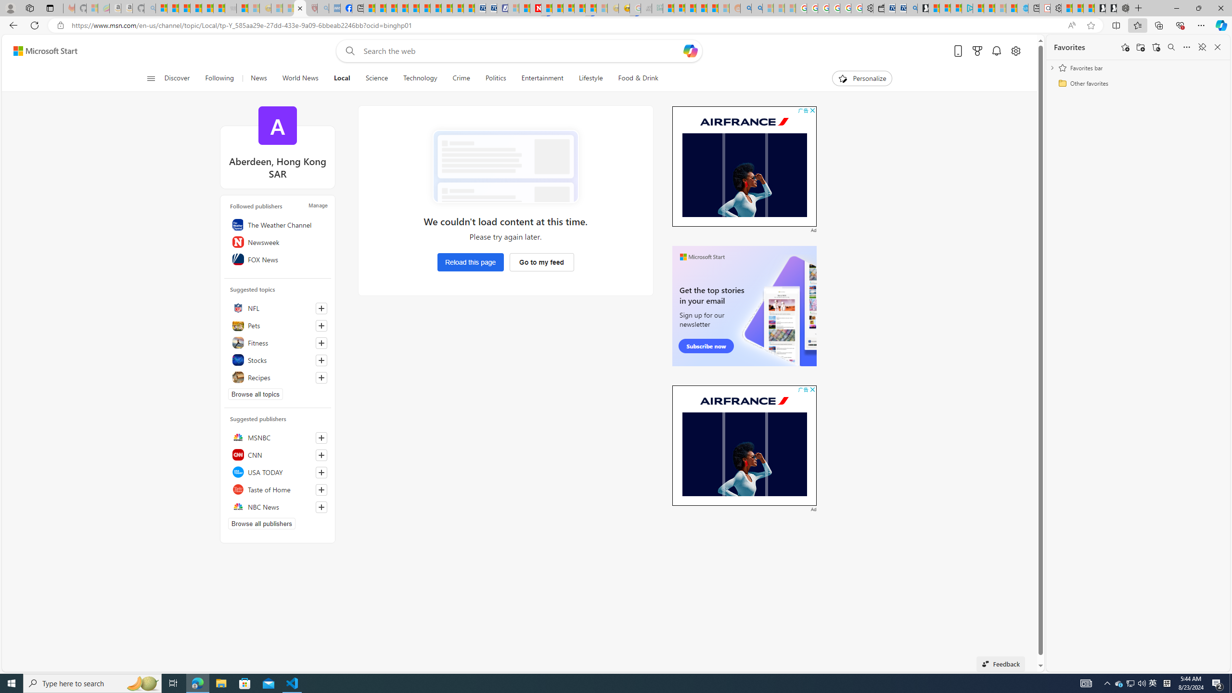 This screenshot has width=1232, height=693. I want to click on NFL, so click(277, 308).